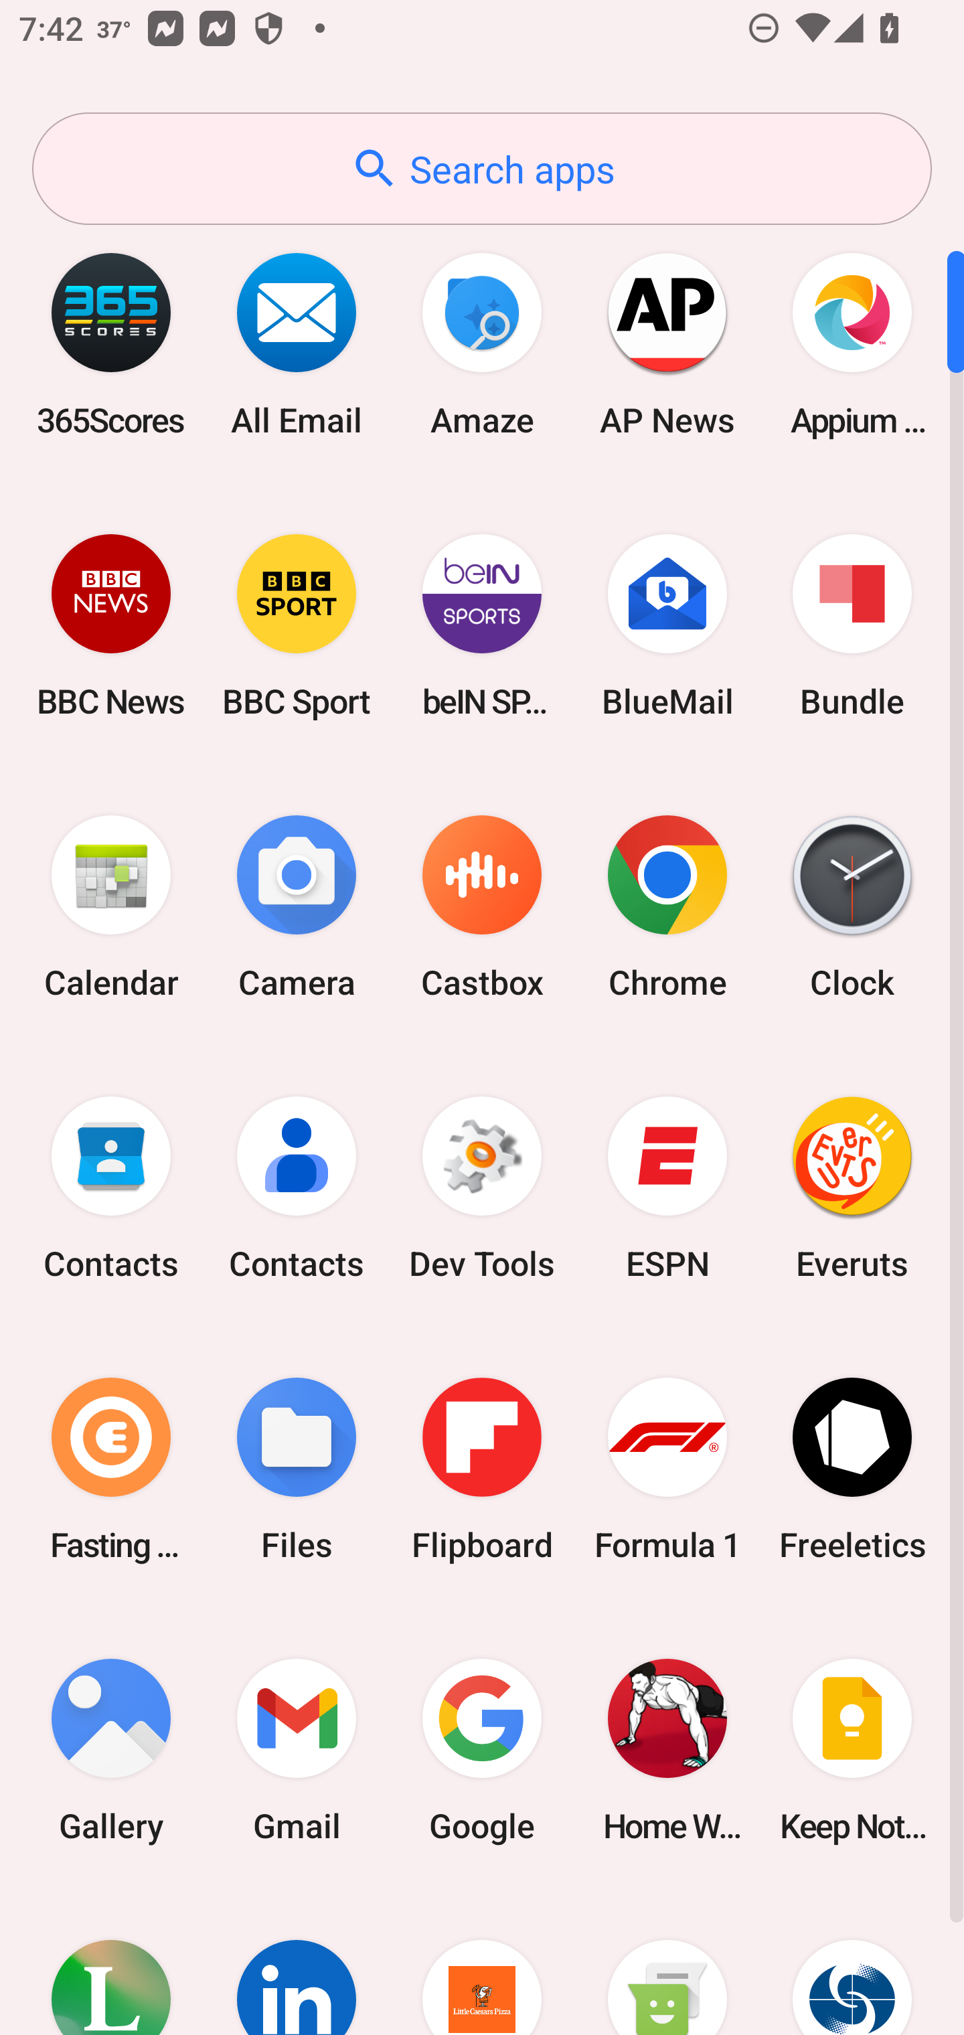 The image size is (964, 2035). Describe the element at coordinates (667, 1750) in the screenshot. I see `Home Workout` at that location.